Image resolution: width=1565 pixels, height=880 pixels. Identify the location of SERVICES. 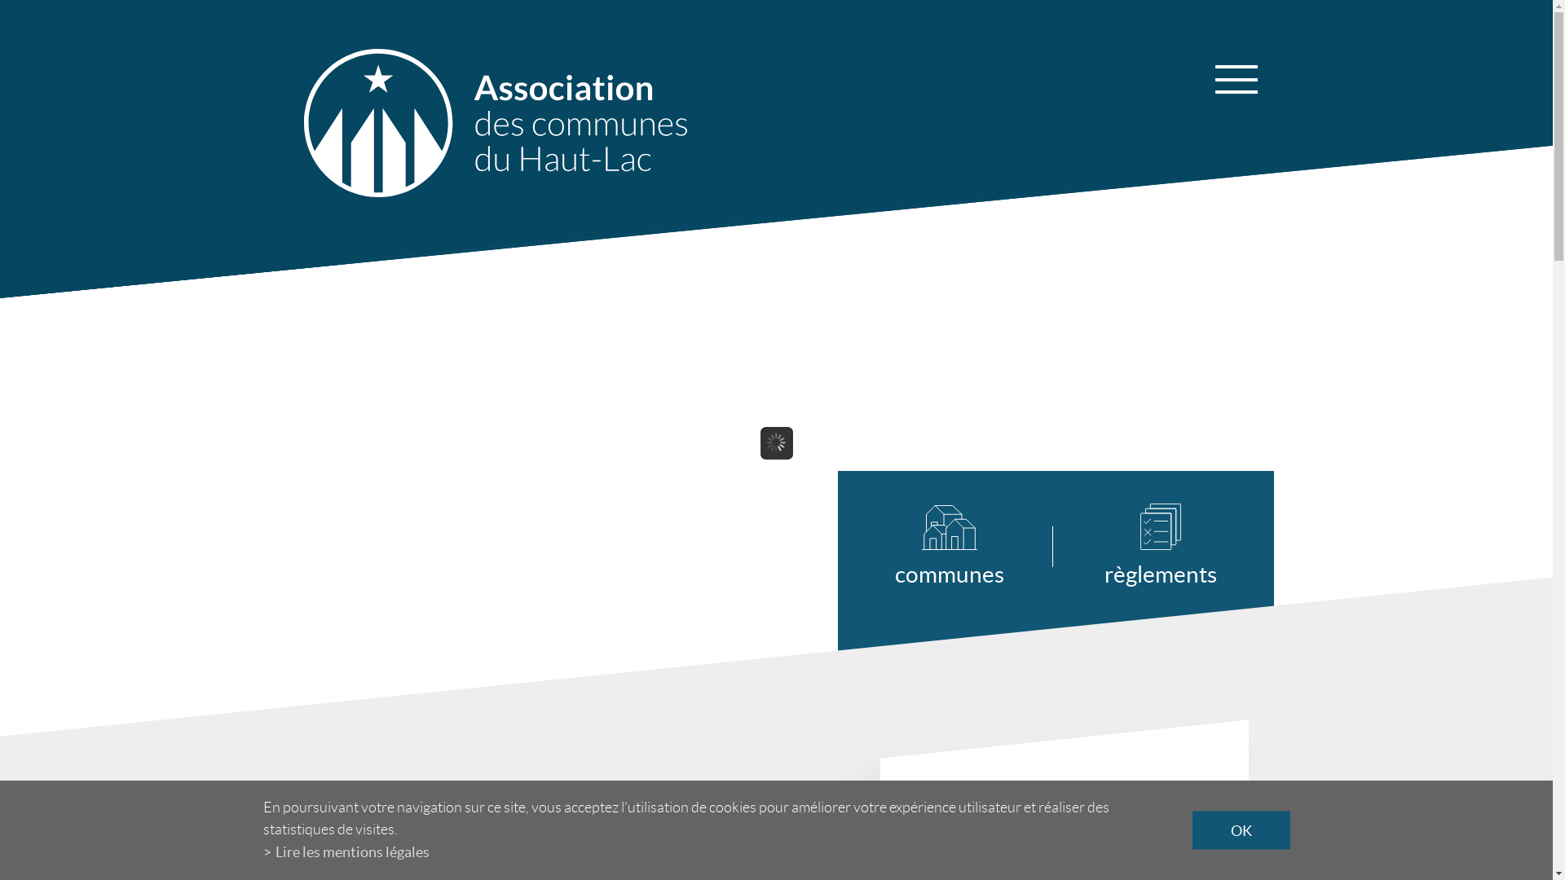
(572, 288).